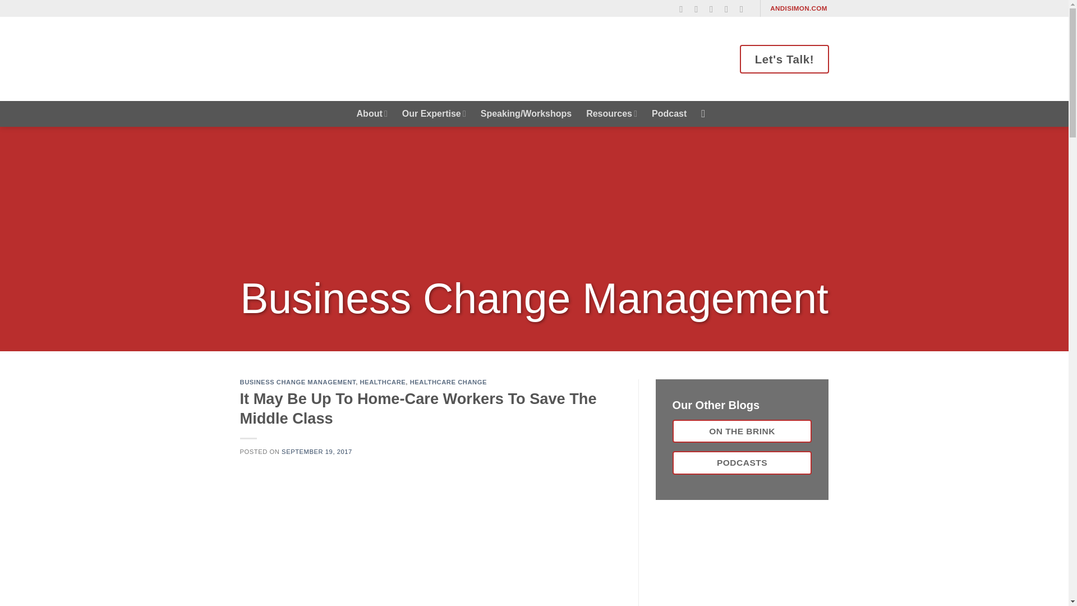 This screenshot has height=606, width=1077. Describe the element at coordinates (699, 9) in the screenshot. I see `Follow on Instagram` at that location.